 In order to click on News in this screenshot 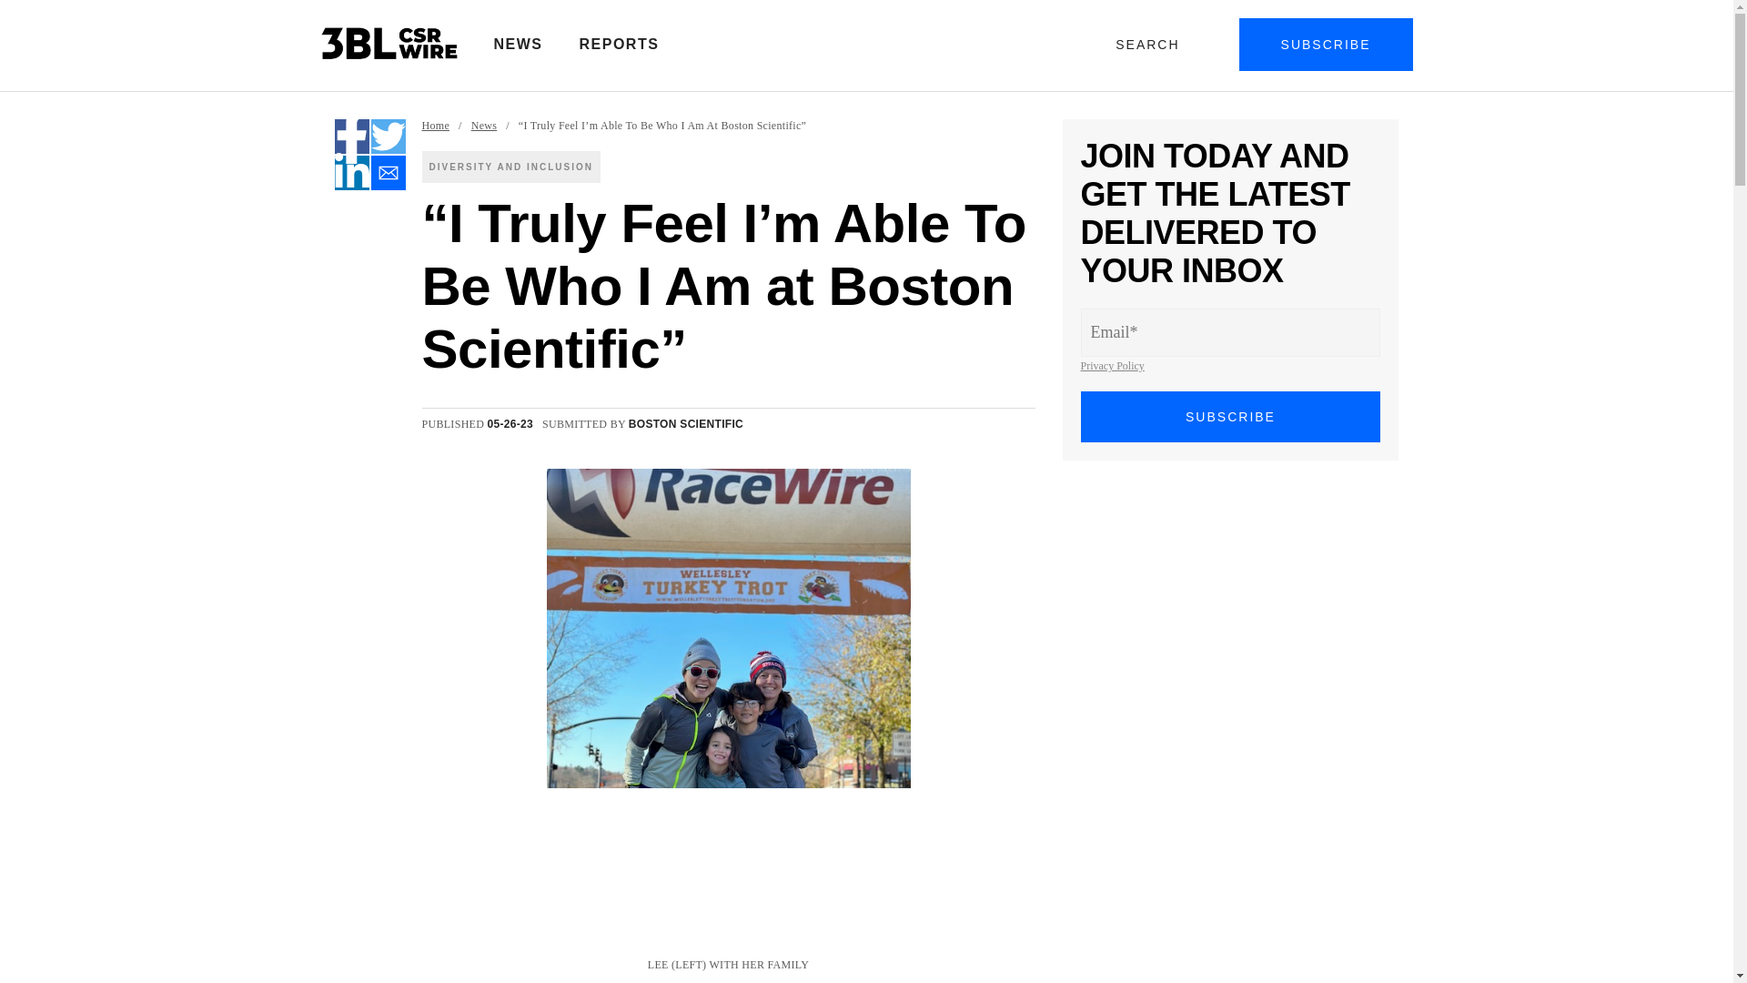, I will do `click(484, 126)`.